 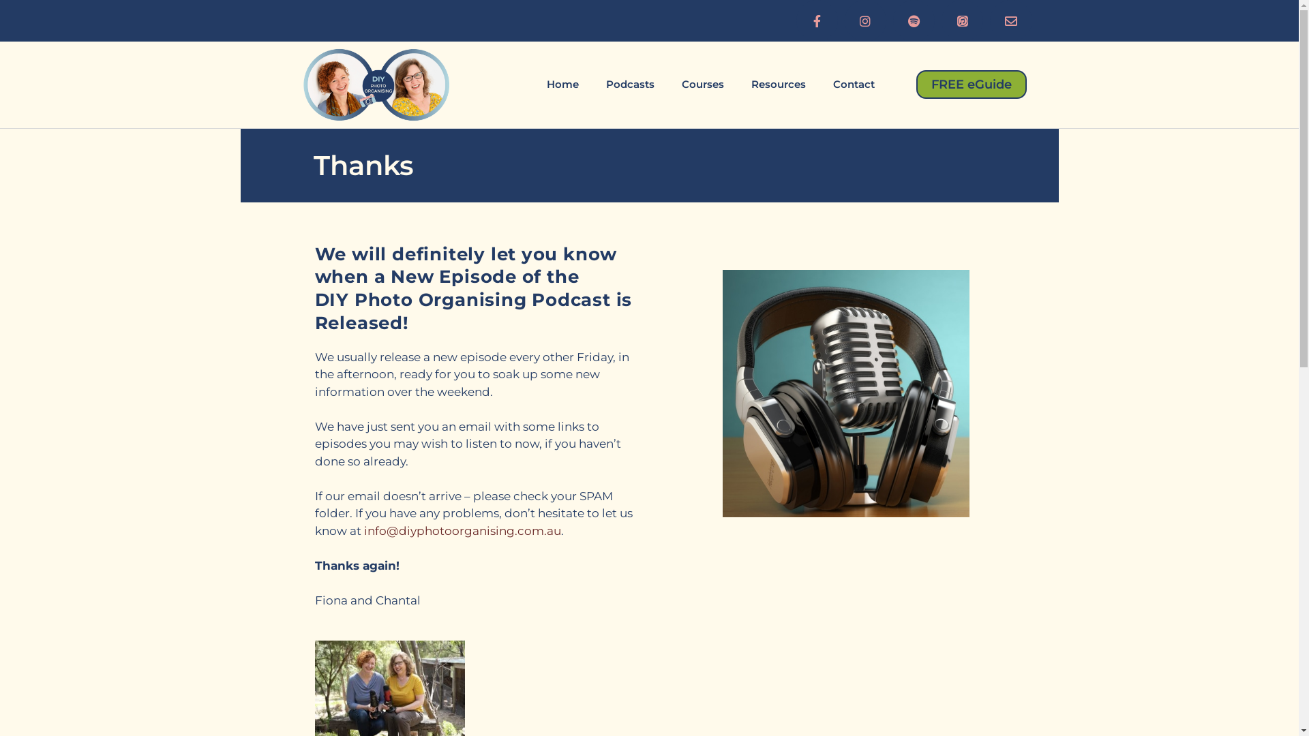 I want to click on Podcasts, so click(x=630, y=85).